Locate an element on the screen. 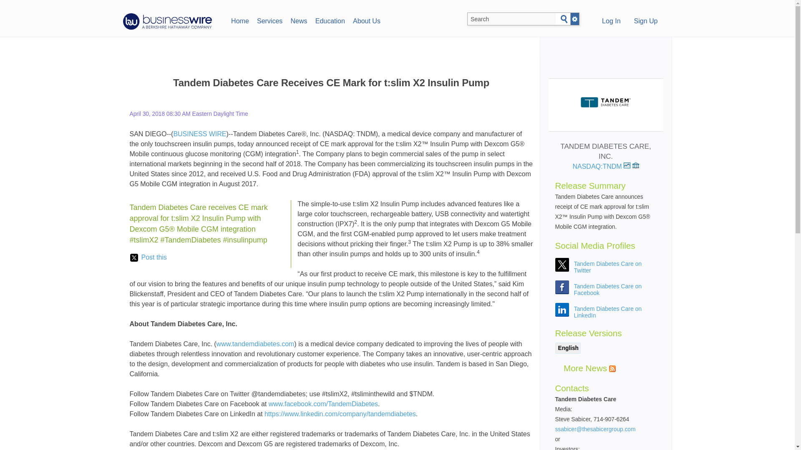 The image size is (801, 450). Search BusinessWire.com is located at coordinates (511, 19).